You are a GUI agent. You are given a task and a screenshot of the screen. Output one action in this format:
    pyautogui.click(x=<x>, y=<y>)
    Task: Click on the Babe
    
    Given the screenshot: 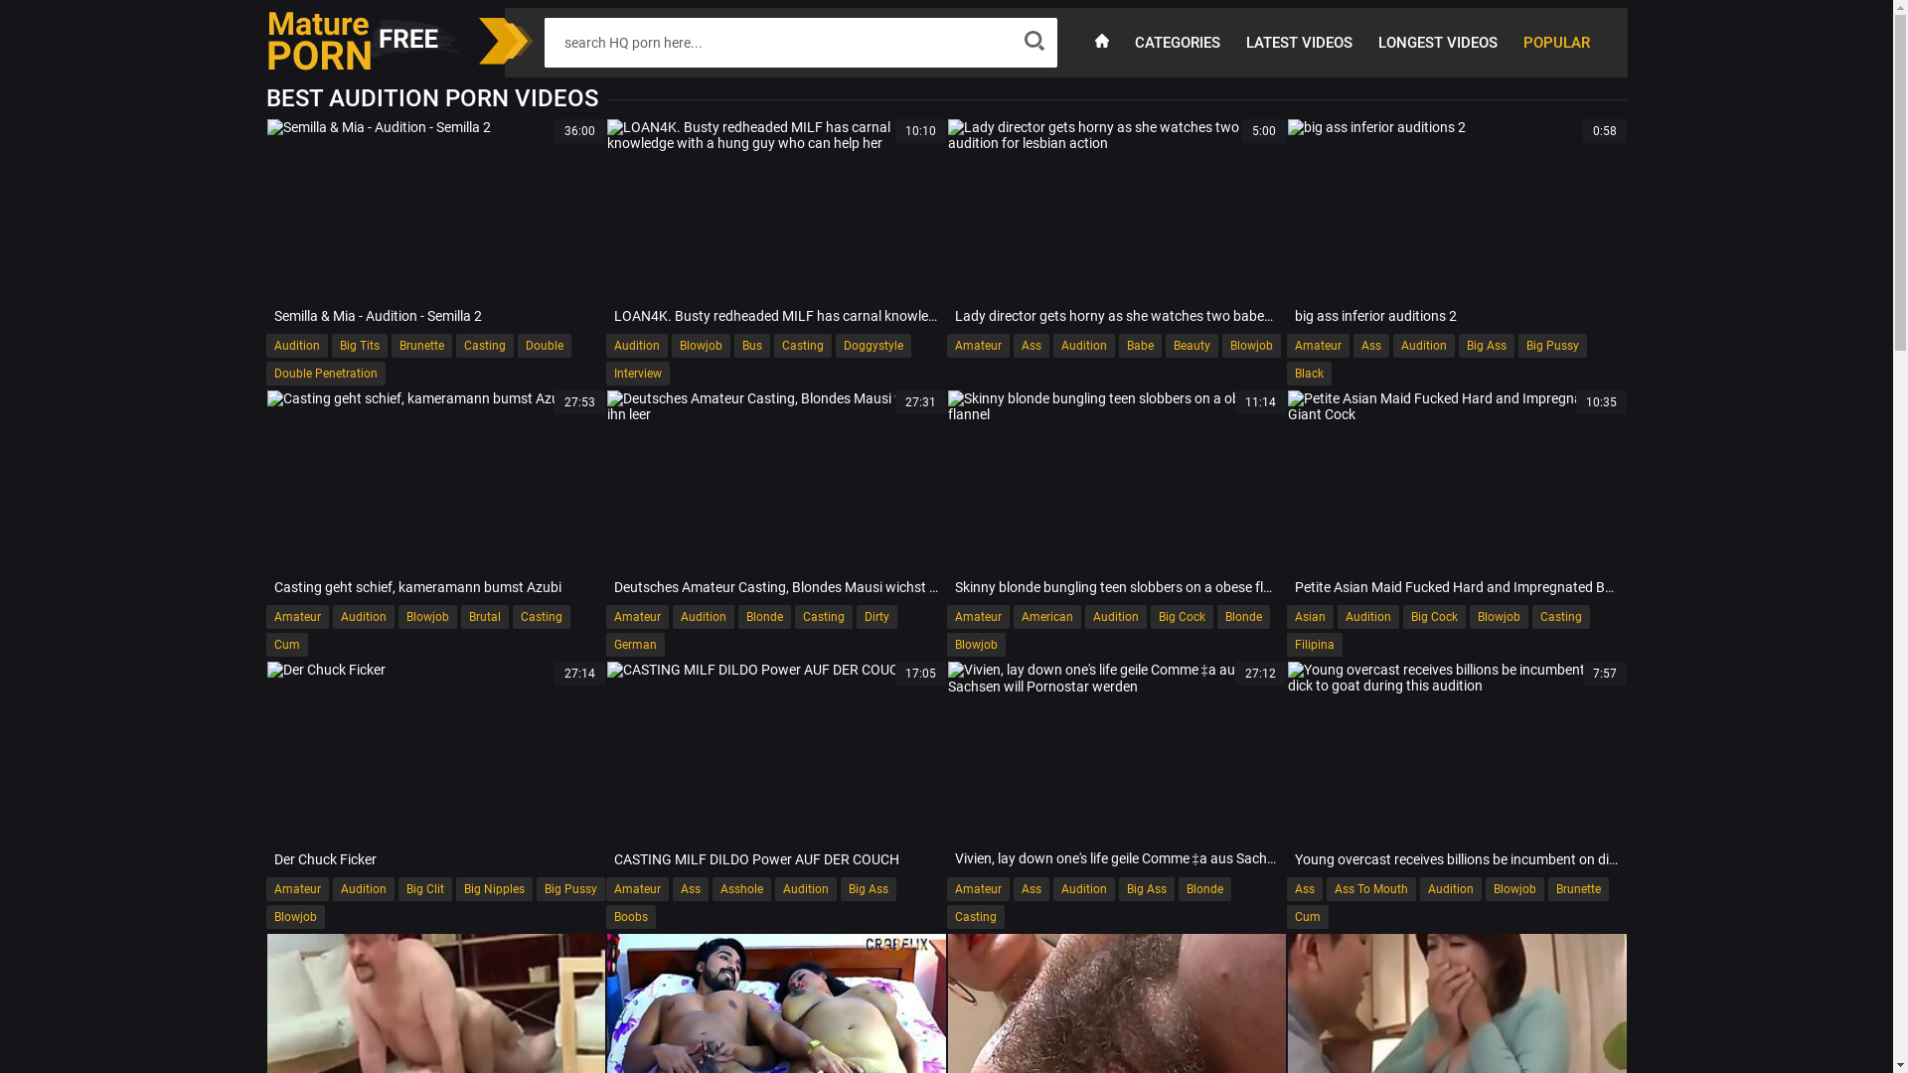 What is the action you would take?
    pyautogui.click(x=1141, y=346)
    